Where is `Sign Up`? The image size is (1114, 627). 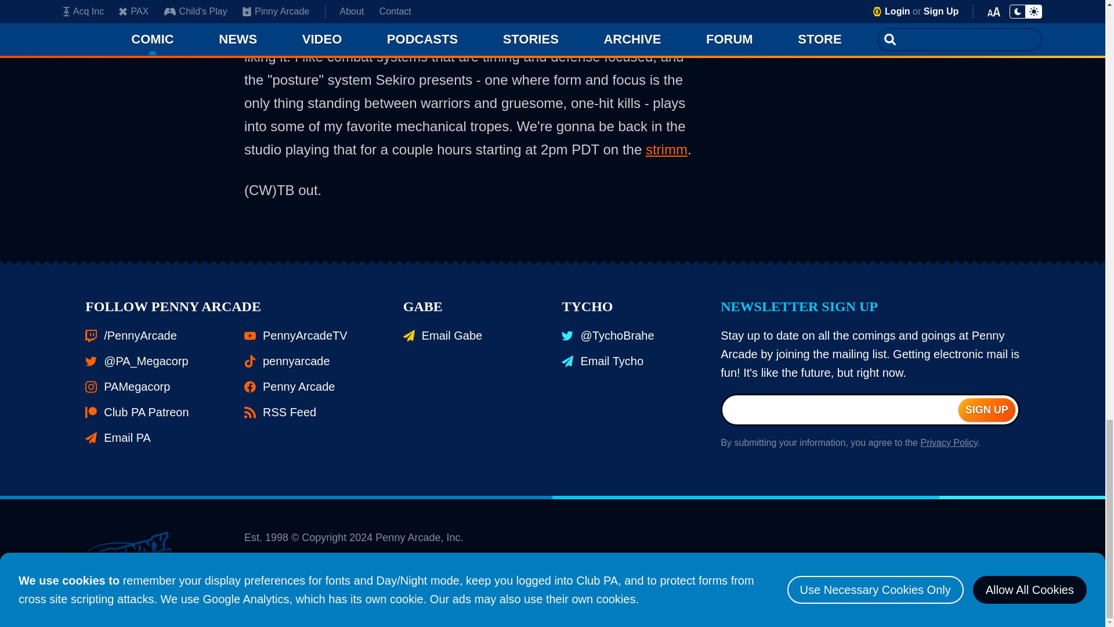
Sign Up is located at coordinates (986, 409).